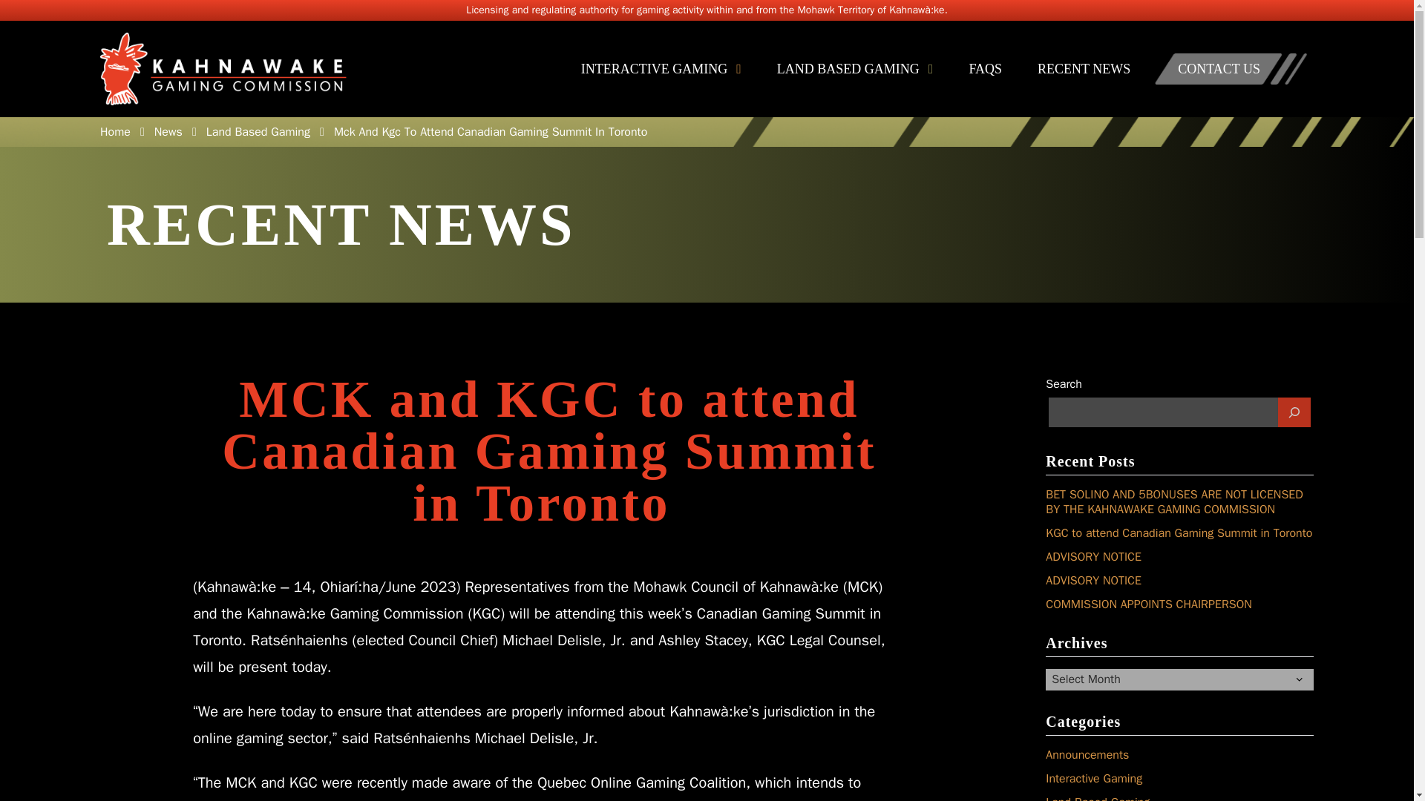 The image size is (1425, 801). I want to click on ADVISORY NOTICE, so click(1093, 580).